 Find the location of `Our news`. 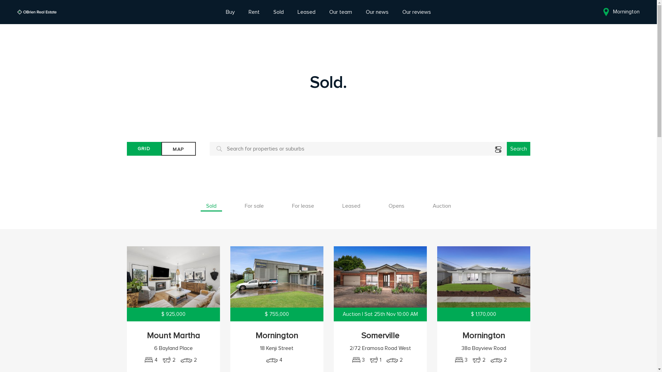

Our news is located at coordinates (377, 12).